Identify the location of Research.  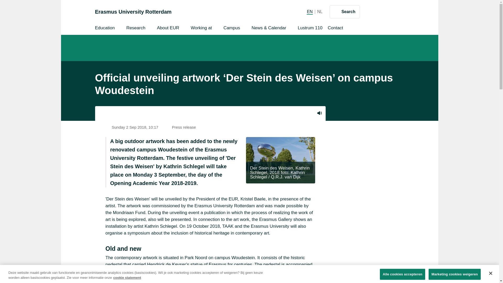
(201, 29).